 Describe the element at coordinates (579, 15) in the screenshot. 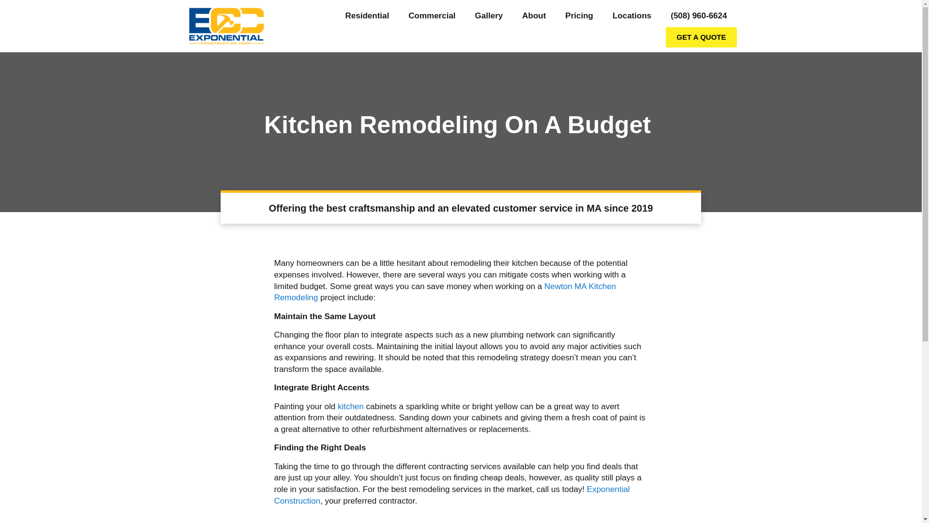

I see `Pricing` at that location.